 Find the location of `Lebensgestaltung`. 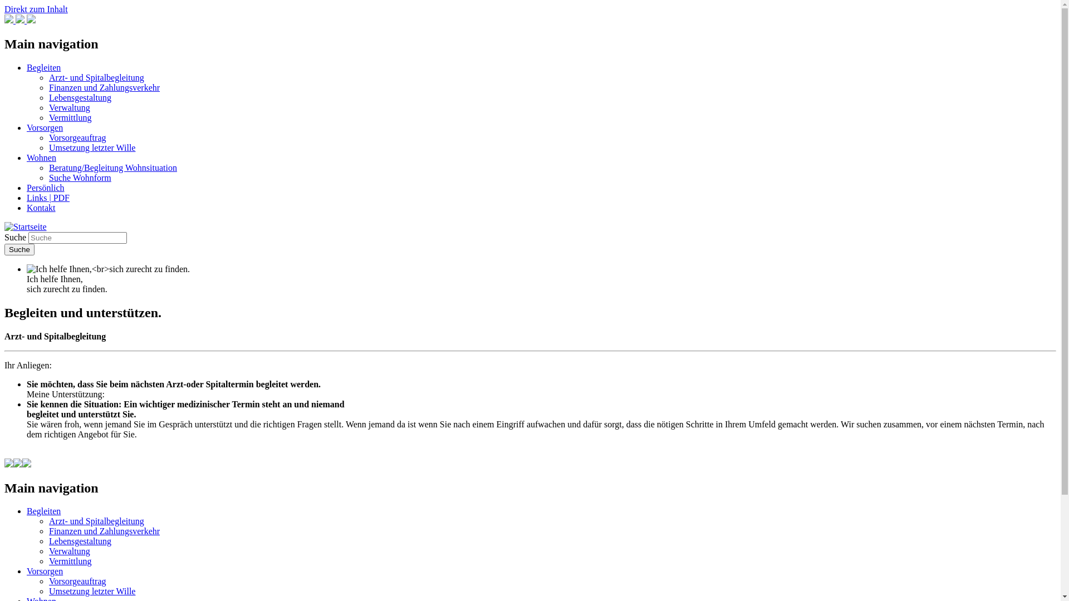

Lebensgestaltung is located at coordinates (80, 541).